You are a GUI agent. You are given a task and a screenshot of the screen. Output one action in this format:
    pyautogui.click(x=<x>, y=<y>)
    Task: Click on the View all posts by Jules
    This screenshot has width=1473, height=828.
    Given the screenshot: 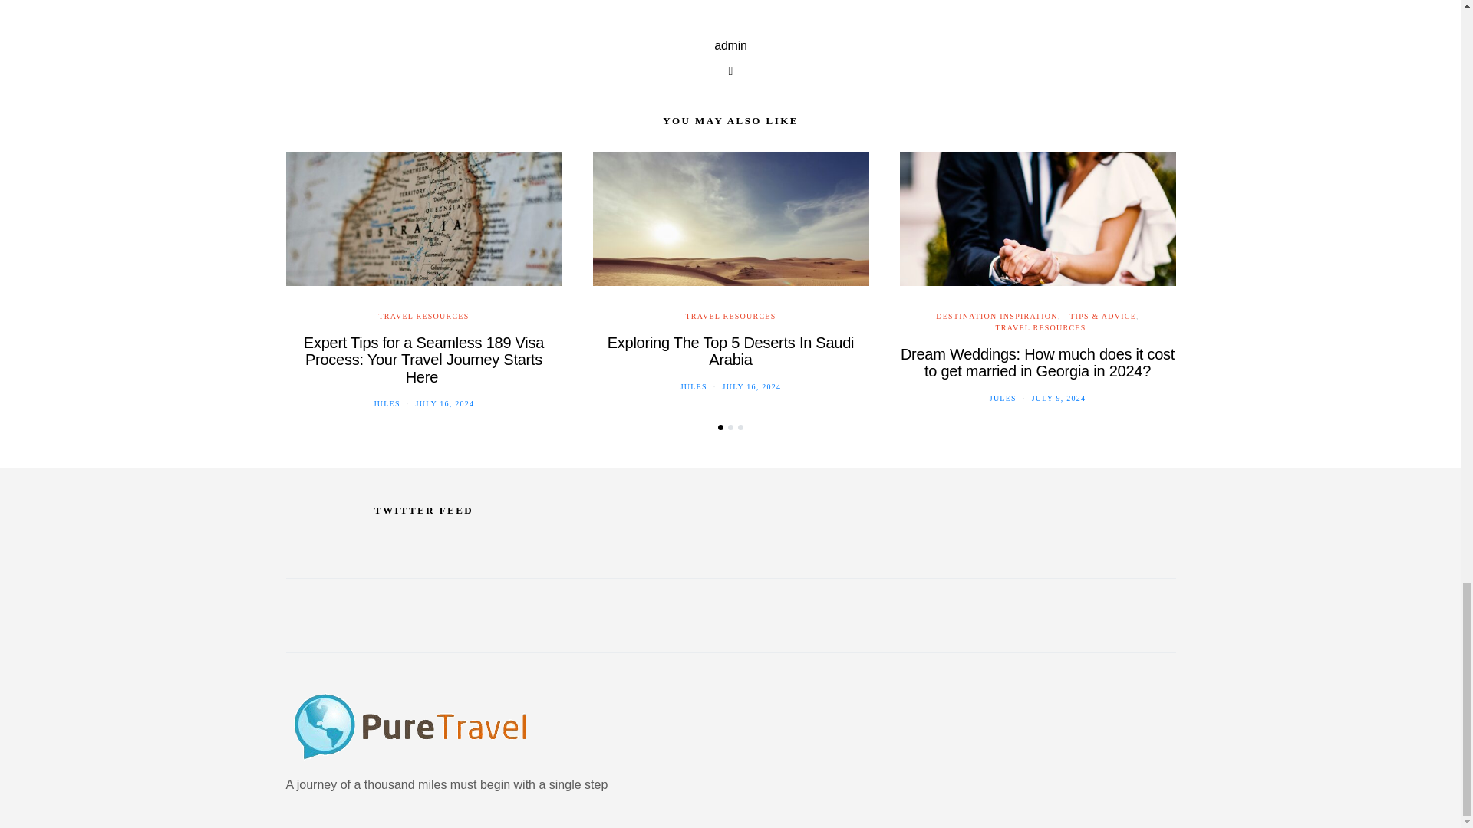 What is the action you would take?
    pyautogui.click(x=694, y=386)
    